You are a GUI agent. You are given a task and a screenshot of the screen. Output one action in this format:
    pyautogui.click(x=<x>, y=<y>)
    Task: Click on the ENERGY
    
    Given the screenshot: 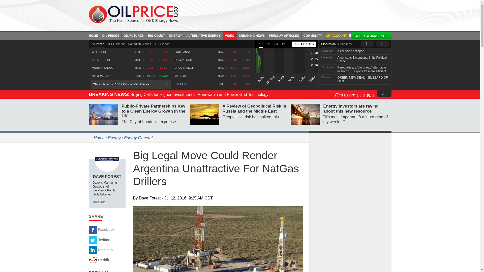 What is the action you would take?
    pyautogui.click(x=175, y=35)
    